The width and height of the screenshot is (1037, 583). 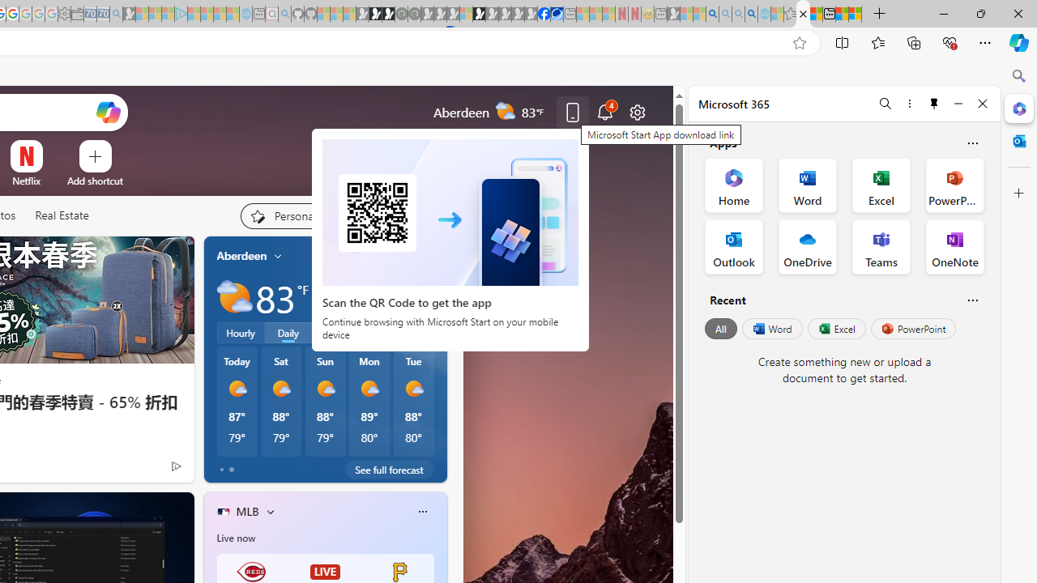 I want to click on OneDrive Office App, so click(x=807, y=246).